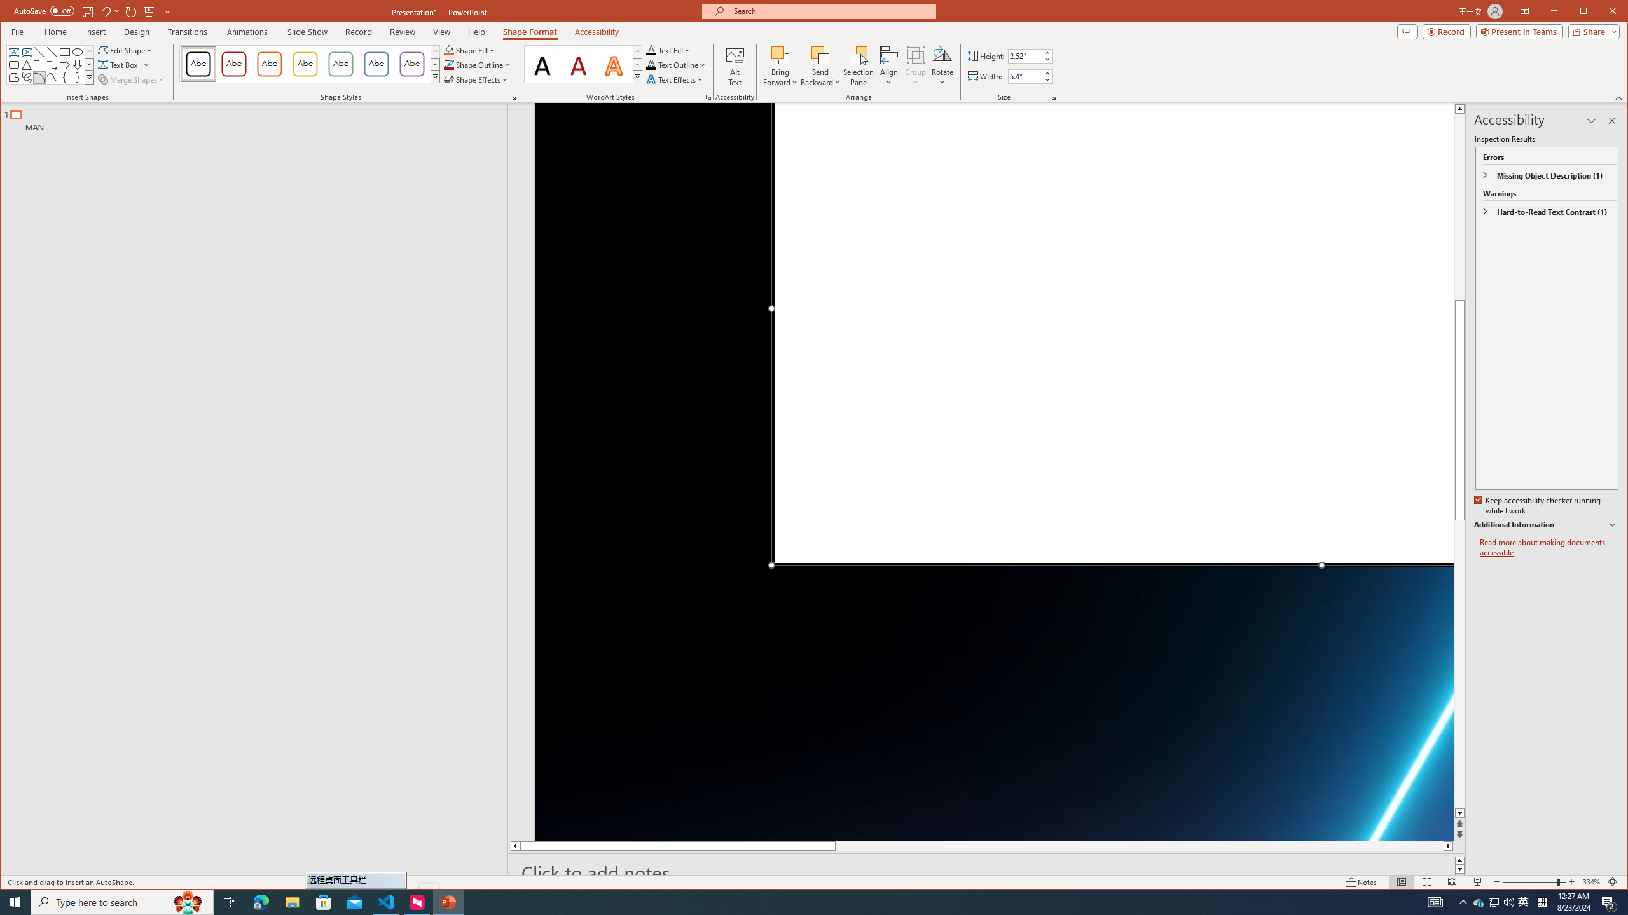 Image resolution: width=1628 pixels, height=915 pixels. Describe the element at coordinates (441, 32) in the screenshot. I see `View` at that location.